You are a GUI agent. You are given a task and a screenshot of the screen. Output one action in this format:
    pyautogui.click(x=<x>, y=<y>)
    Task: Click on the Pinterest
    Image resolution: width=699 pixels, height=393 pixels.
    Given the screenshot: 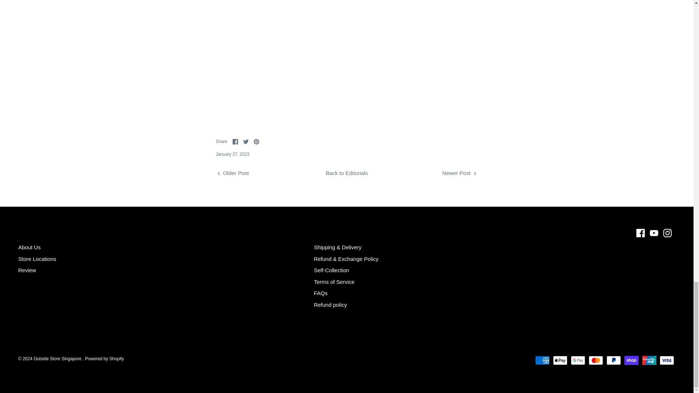 What is the action you would take?
    pyautogui.click(x=256, y=142)
    